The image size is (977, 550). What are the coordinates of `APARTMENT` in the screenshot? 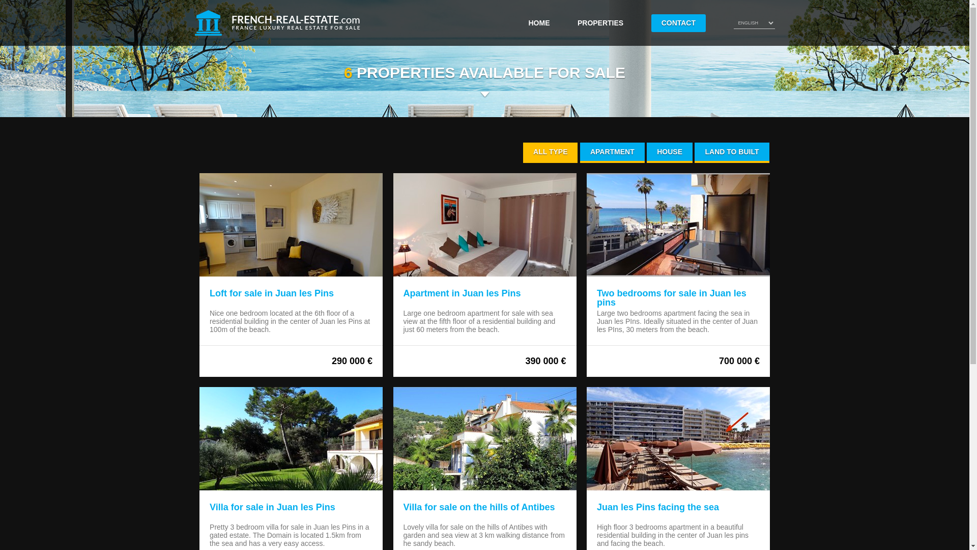 It's located at (613, 152).